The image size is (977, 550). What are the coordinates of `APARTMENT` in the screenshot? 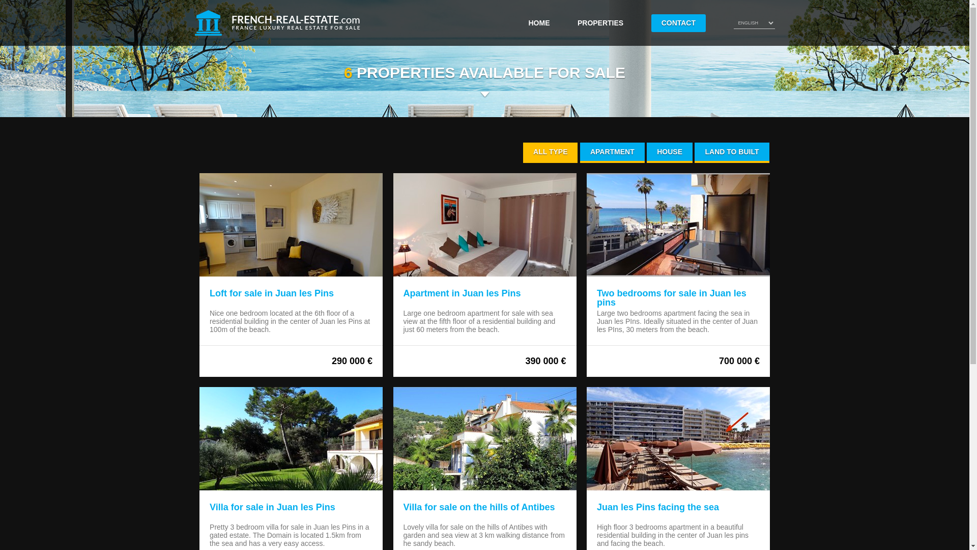 It's located at (613, 152).